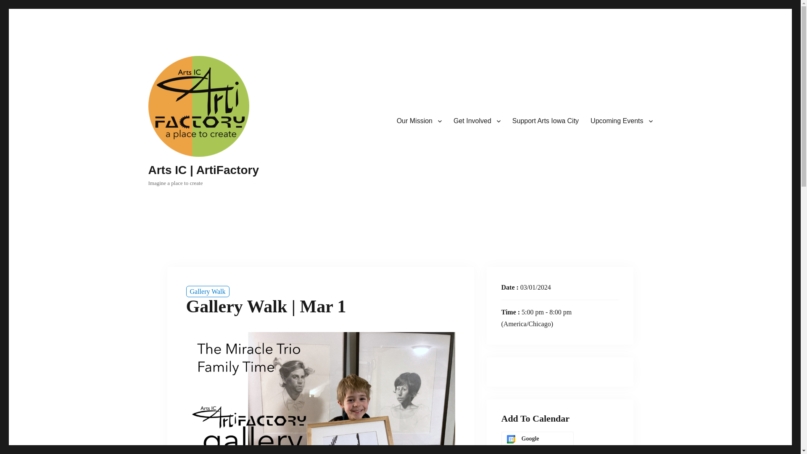 The height and width of the screenshot is (454, 807). What do you see at coordinates (546, 121) in the screenshot?
I see `Support Arts Iowa City` at bounding box center [546, 121].